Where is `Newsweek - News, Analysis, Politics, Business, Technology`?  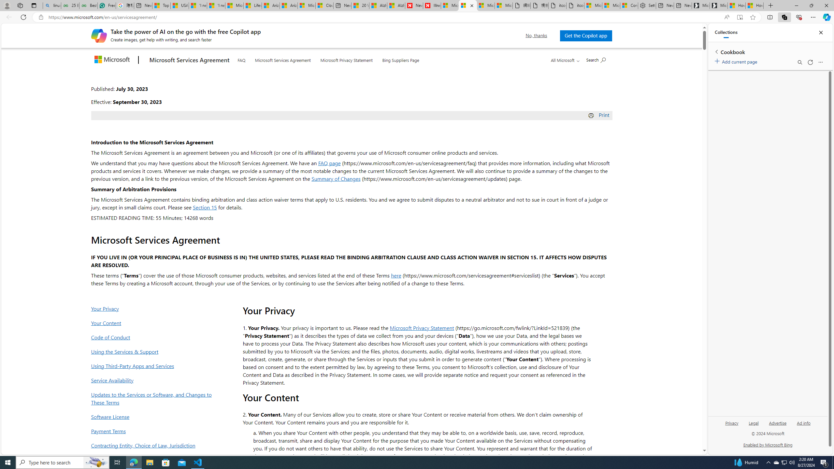 Newsweek - News, Analysis, Politics, Business, Technology is located at coordinates (414, 6).